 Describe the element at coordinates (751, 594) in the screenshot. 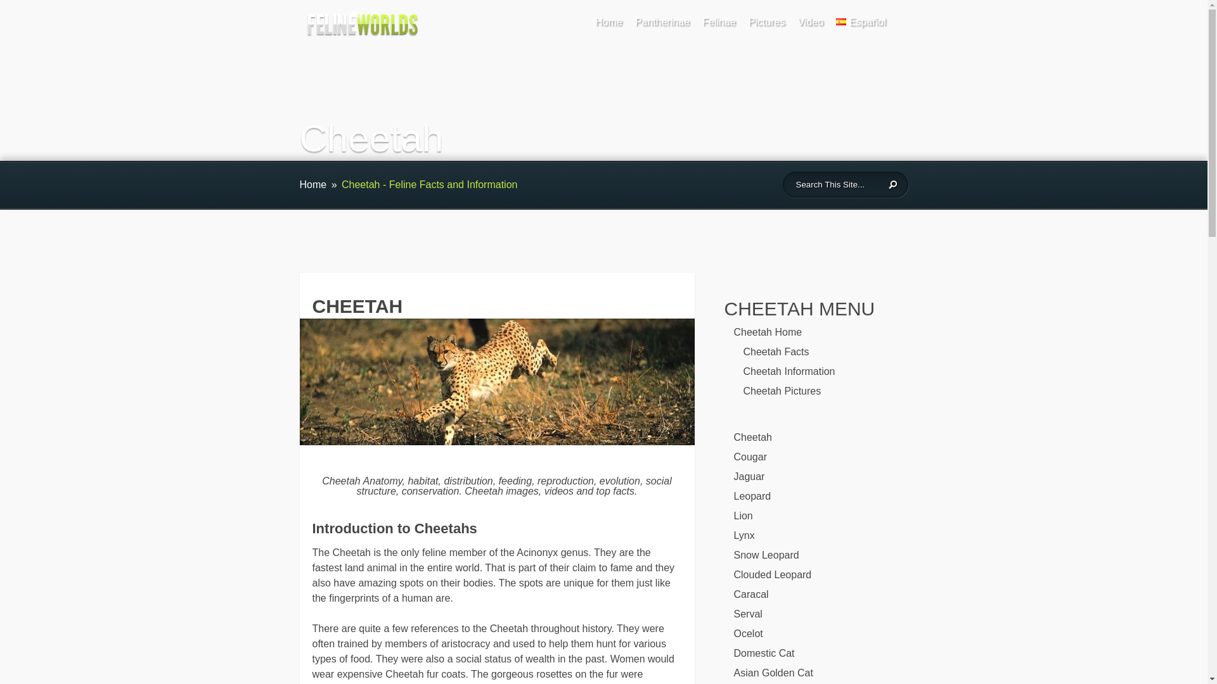

I see `Caracal` at that location.